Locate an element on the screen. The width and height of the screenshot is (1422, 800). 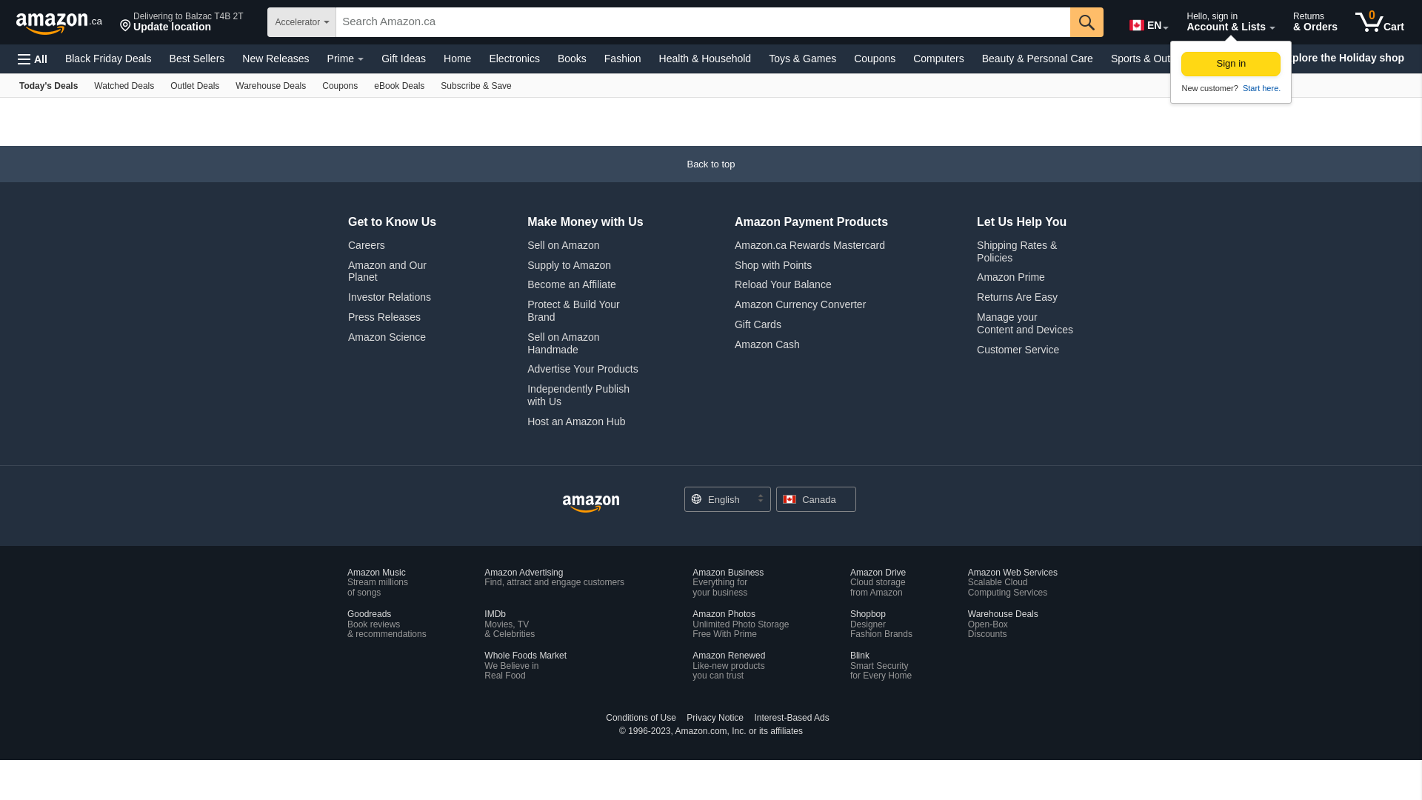
Returns Are Easy is located at coordinates (1018, 297).